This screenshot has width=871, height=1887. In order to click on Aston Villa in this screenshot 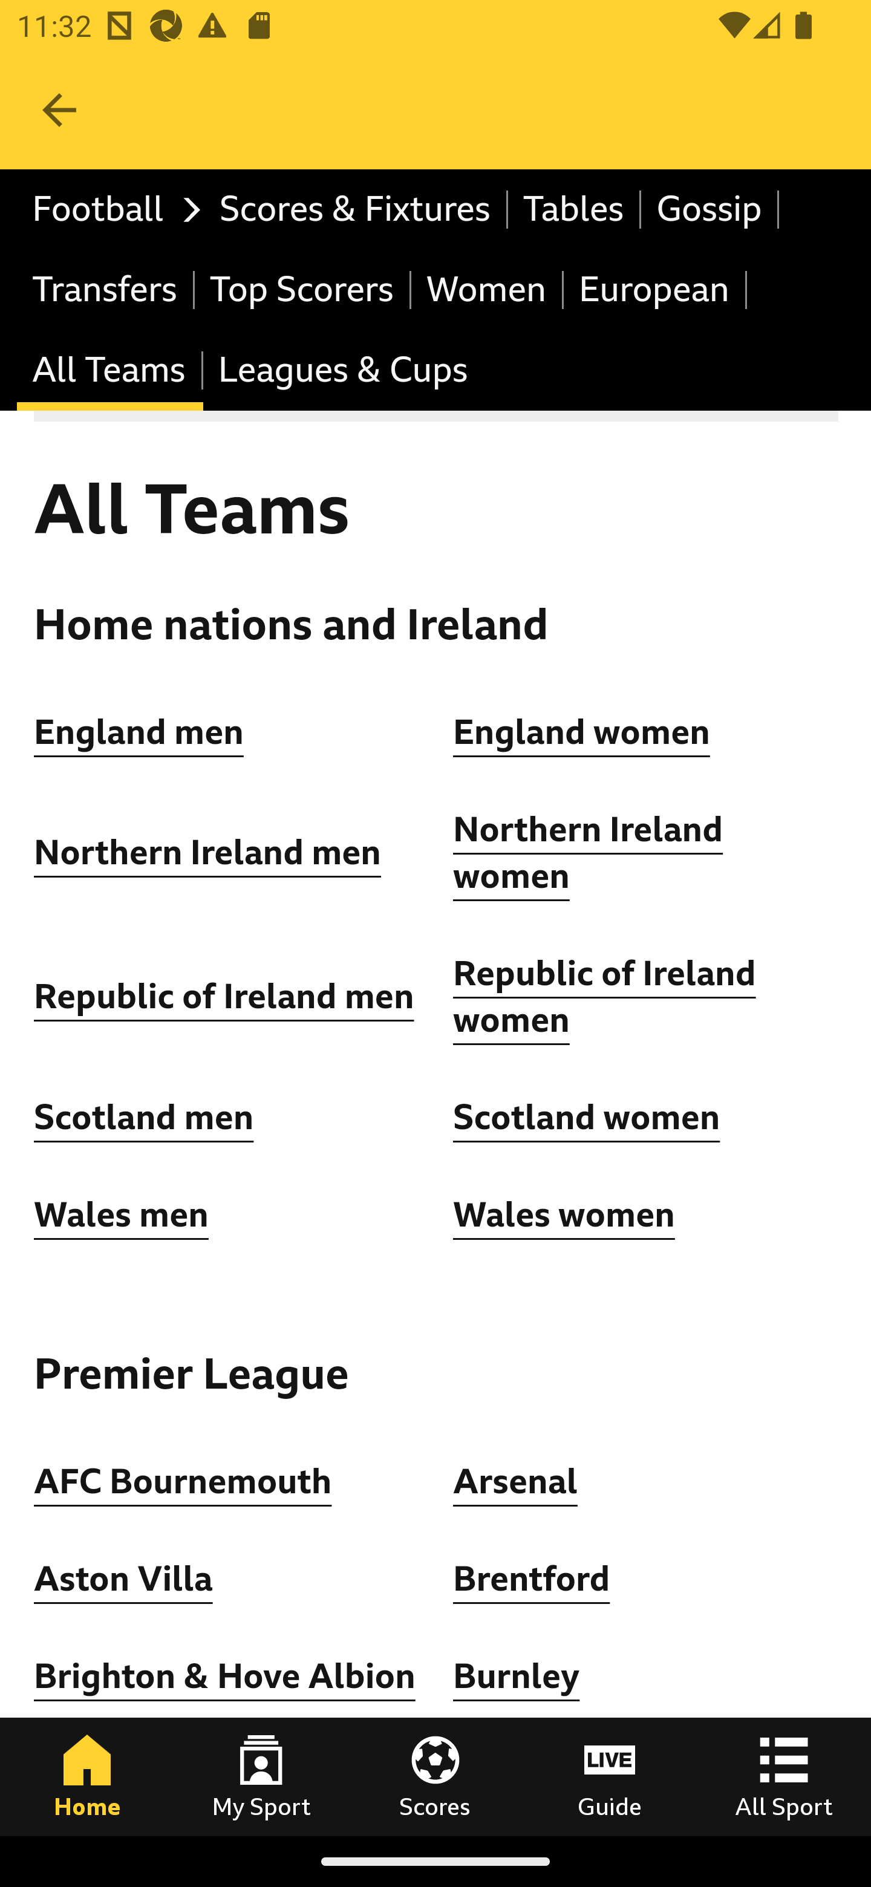, I will do `click(123, 1579)`.